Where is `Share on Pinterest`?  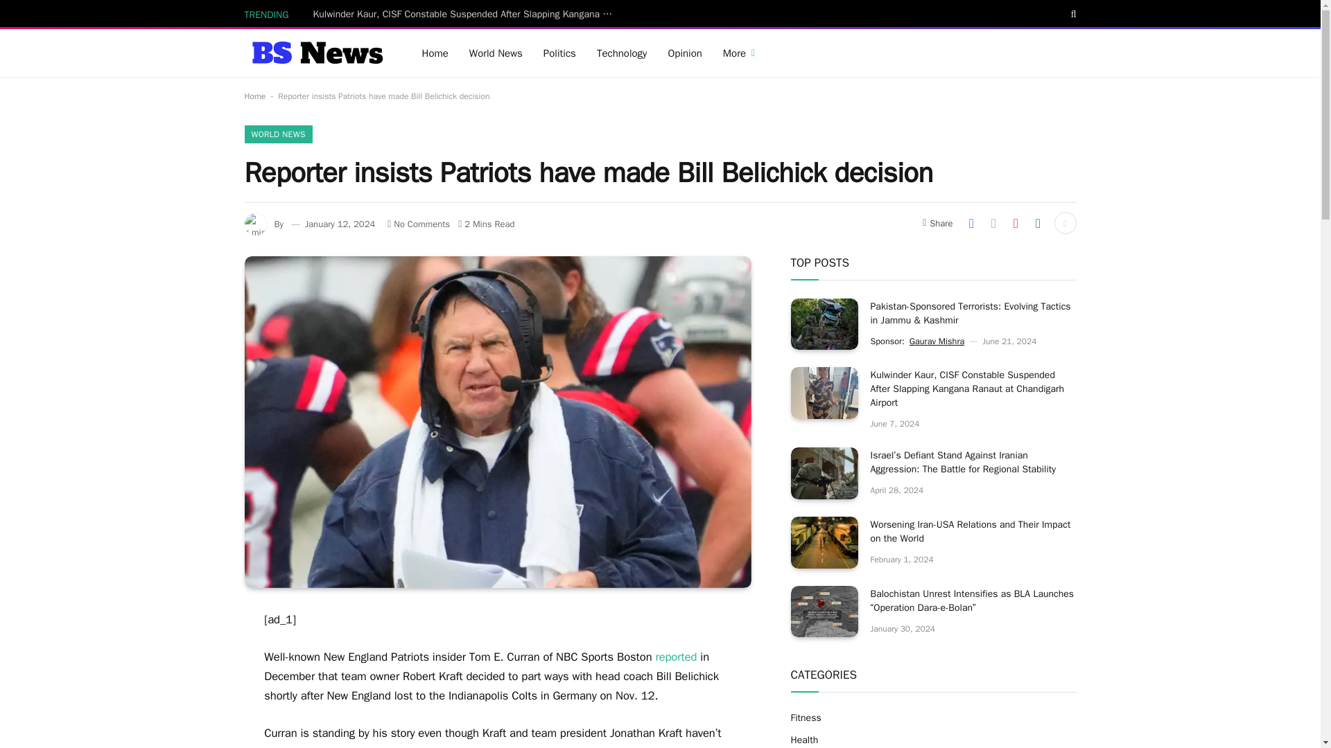 Share on Pinterest is located at coordinates (1015, 223).